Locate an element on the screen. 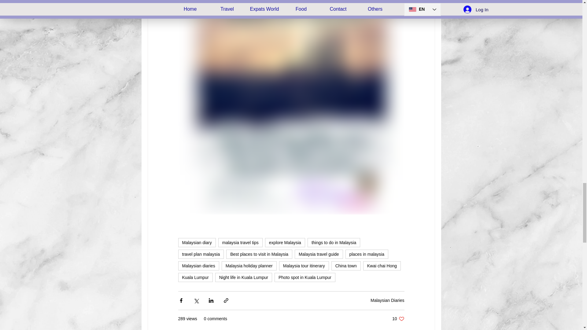 This screenshot has height=330, width=587. Malaysia travel guide is located at coordinates (319, 254).